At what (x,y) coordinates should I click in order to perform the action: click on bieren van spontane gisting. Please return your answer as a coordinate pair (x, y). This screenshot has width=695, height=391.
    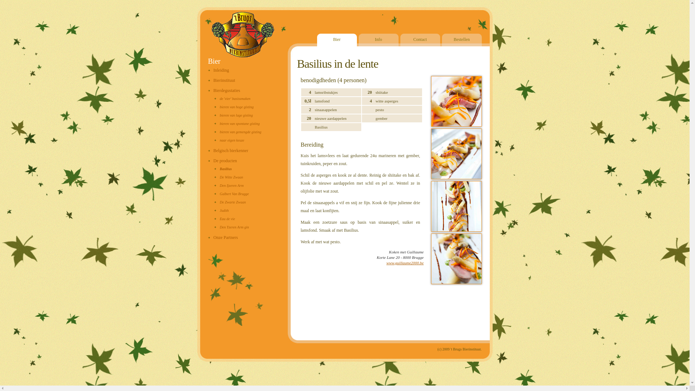
    Looking at the image, I should click on (237, 124).